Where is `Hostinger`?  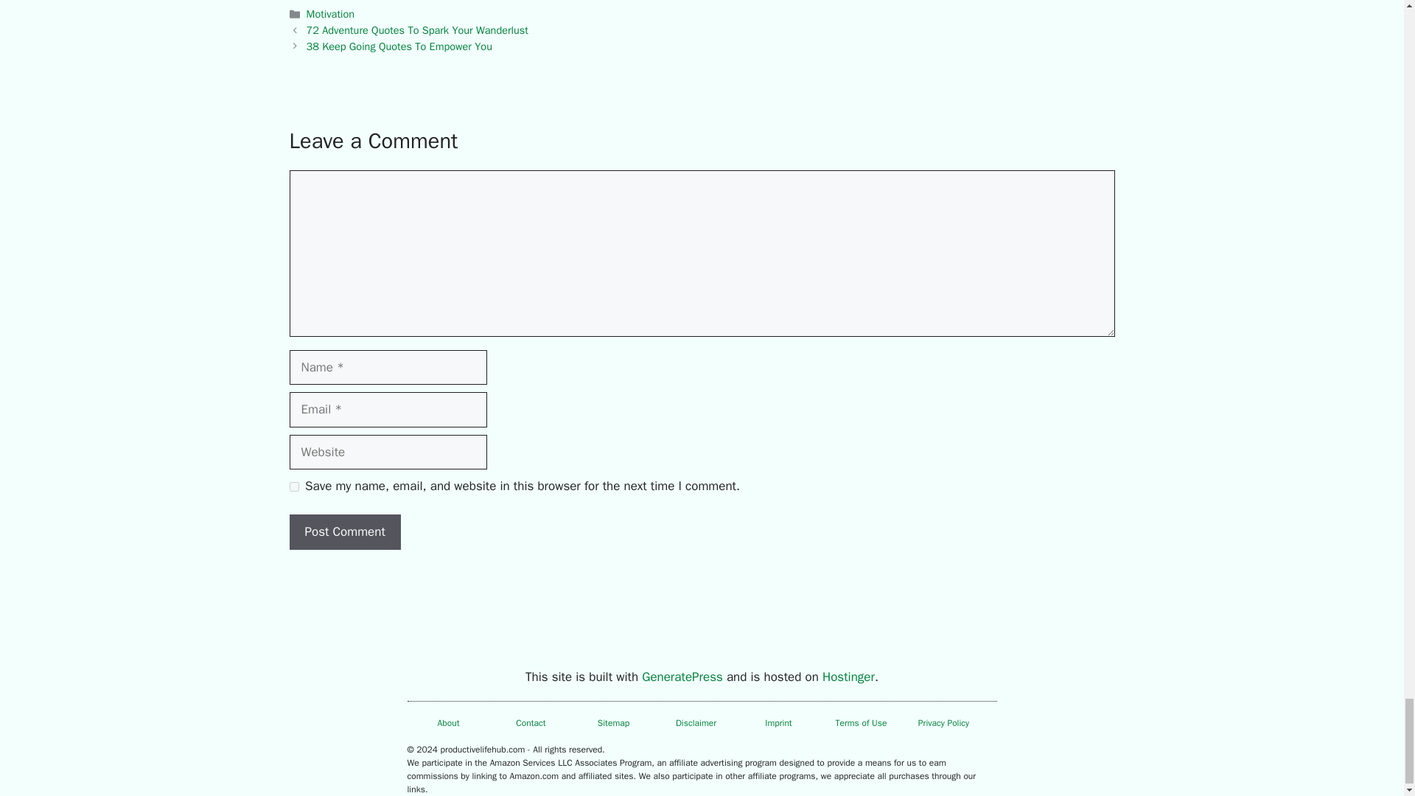
Hostinger is located at coordinates (848, 677).